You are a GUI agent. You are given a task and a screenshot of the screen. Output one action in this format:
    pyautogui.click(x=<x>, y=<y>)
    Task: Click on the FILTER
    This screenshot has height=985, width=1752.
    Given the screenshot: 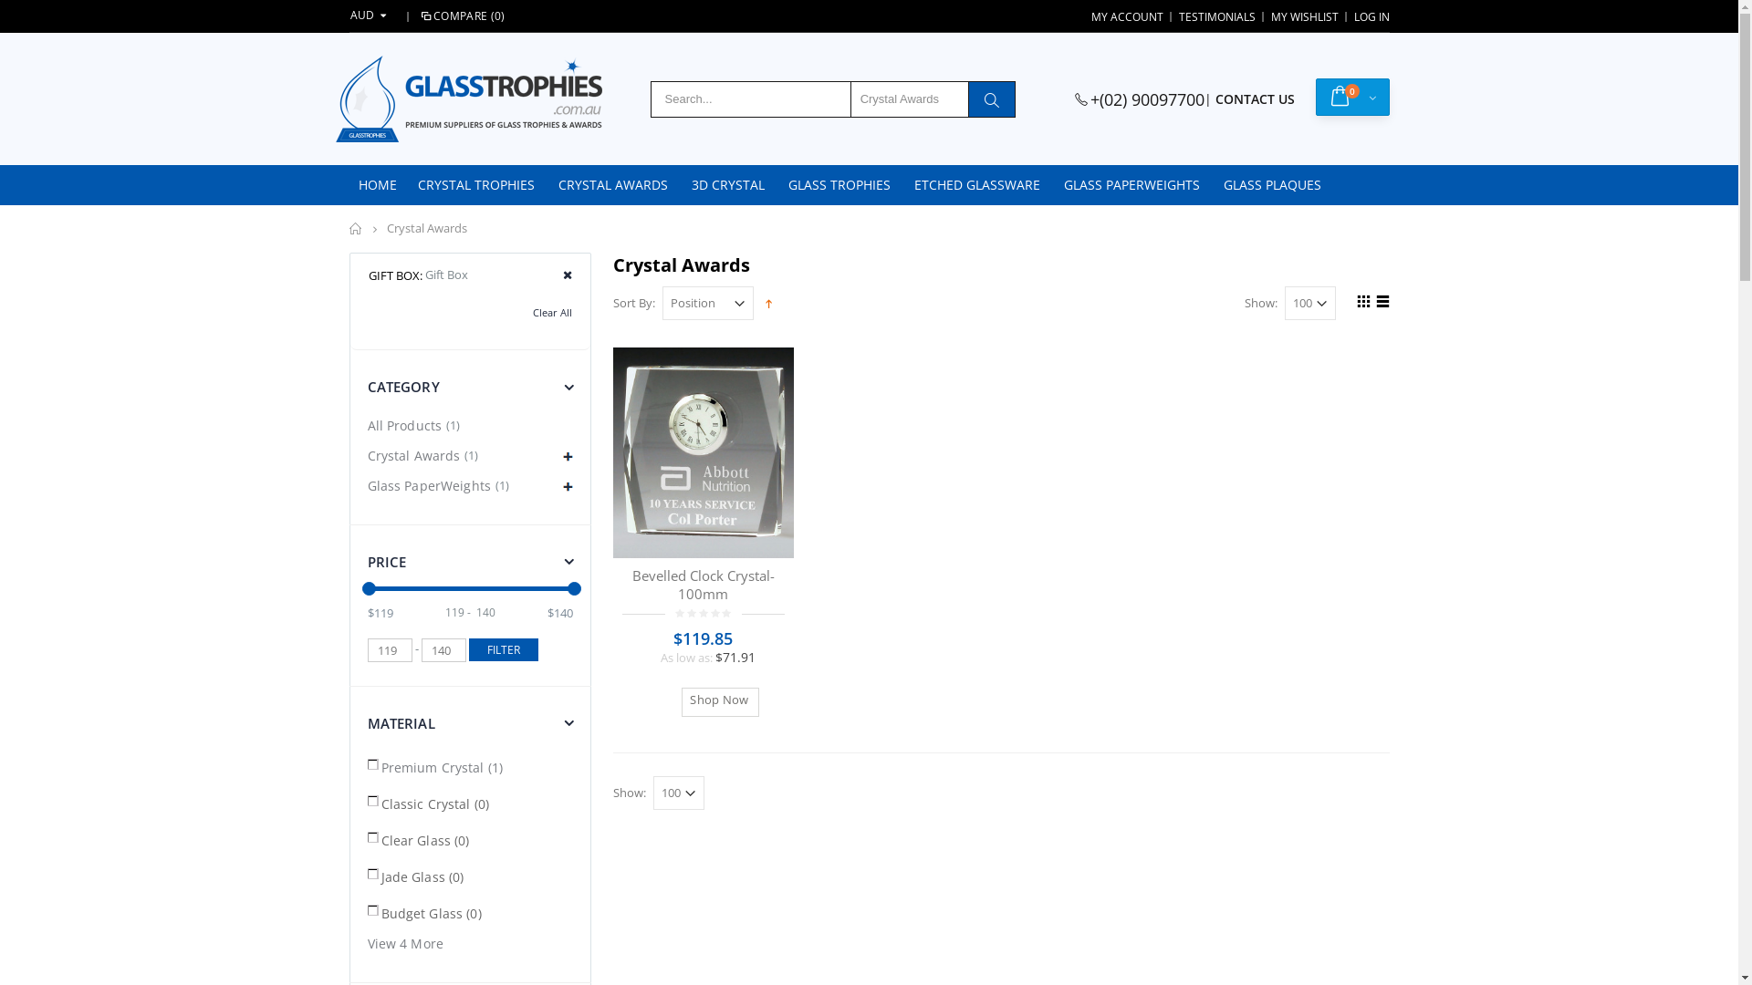 What is the action you would take?
    pyautogui.click(x=504, y=649)
    